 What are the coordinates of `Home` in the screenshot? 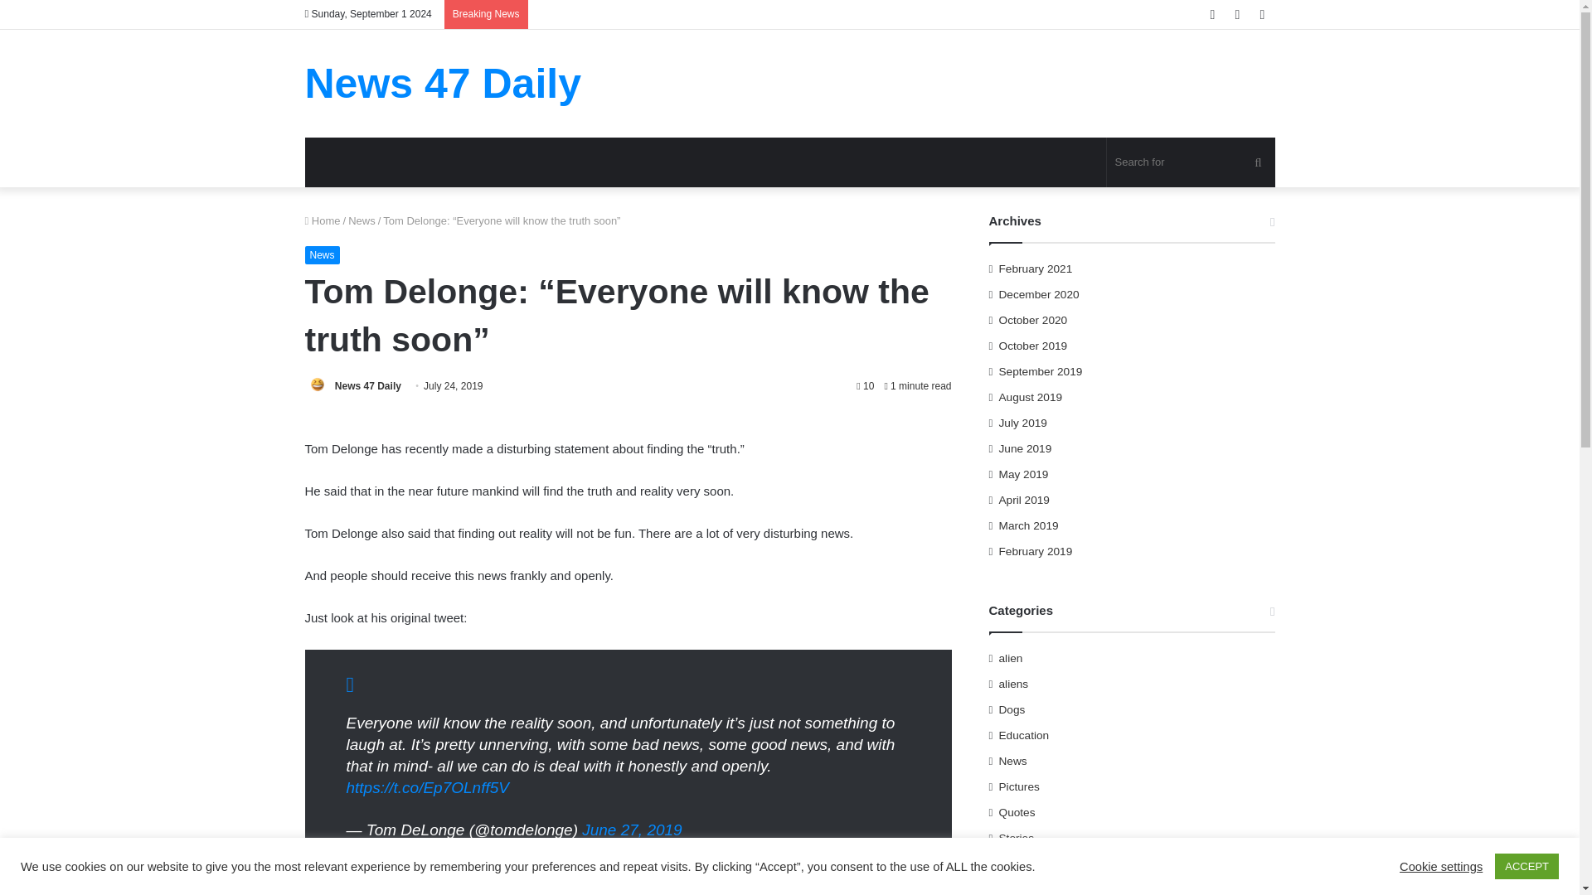 It's located at (323, 220).